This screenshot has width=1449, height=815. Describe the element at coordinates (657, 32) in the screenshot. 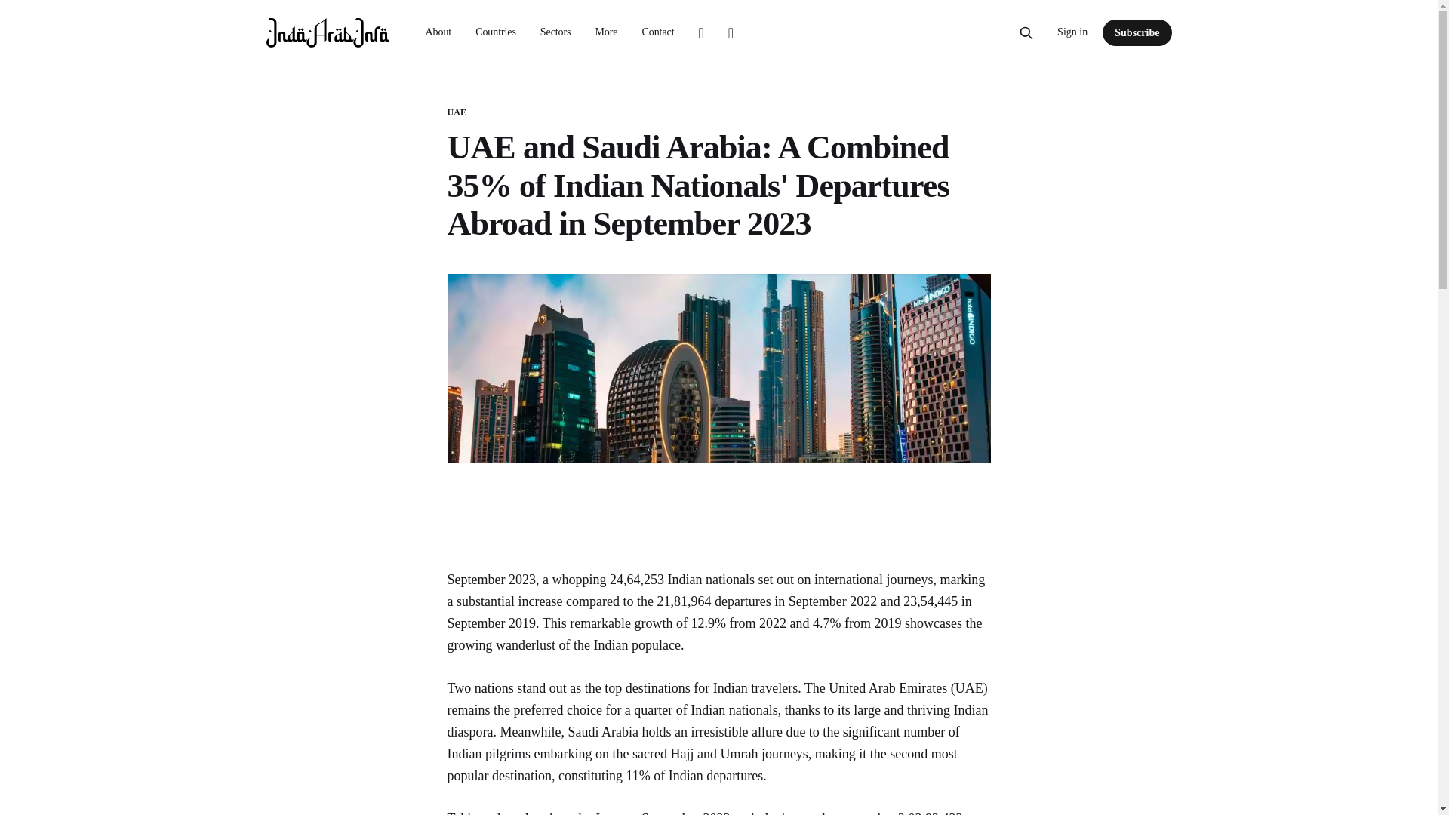

I see `Contact` at that location.